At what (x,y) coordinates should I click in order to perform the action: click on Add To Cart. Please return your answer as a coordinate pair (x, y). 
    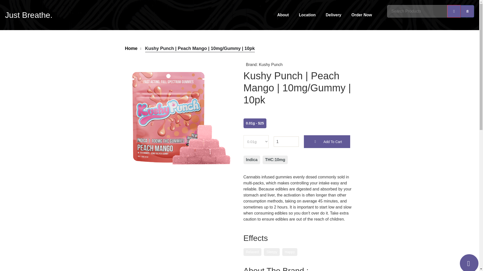
    Looking at the image, I should click on (327, 142).